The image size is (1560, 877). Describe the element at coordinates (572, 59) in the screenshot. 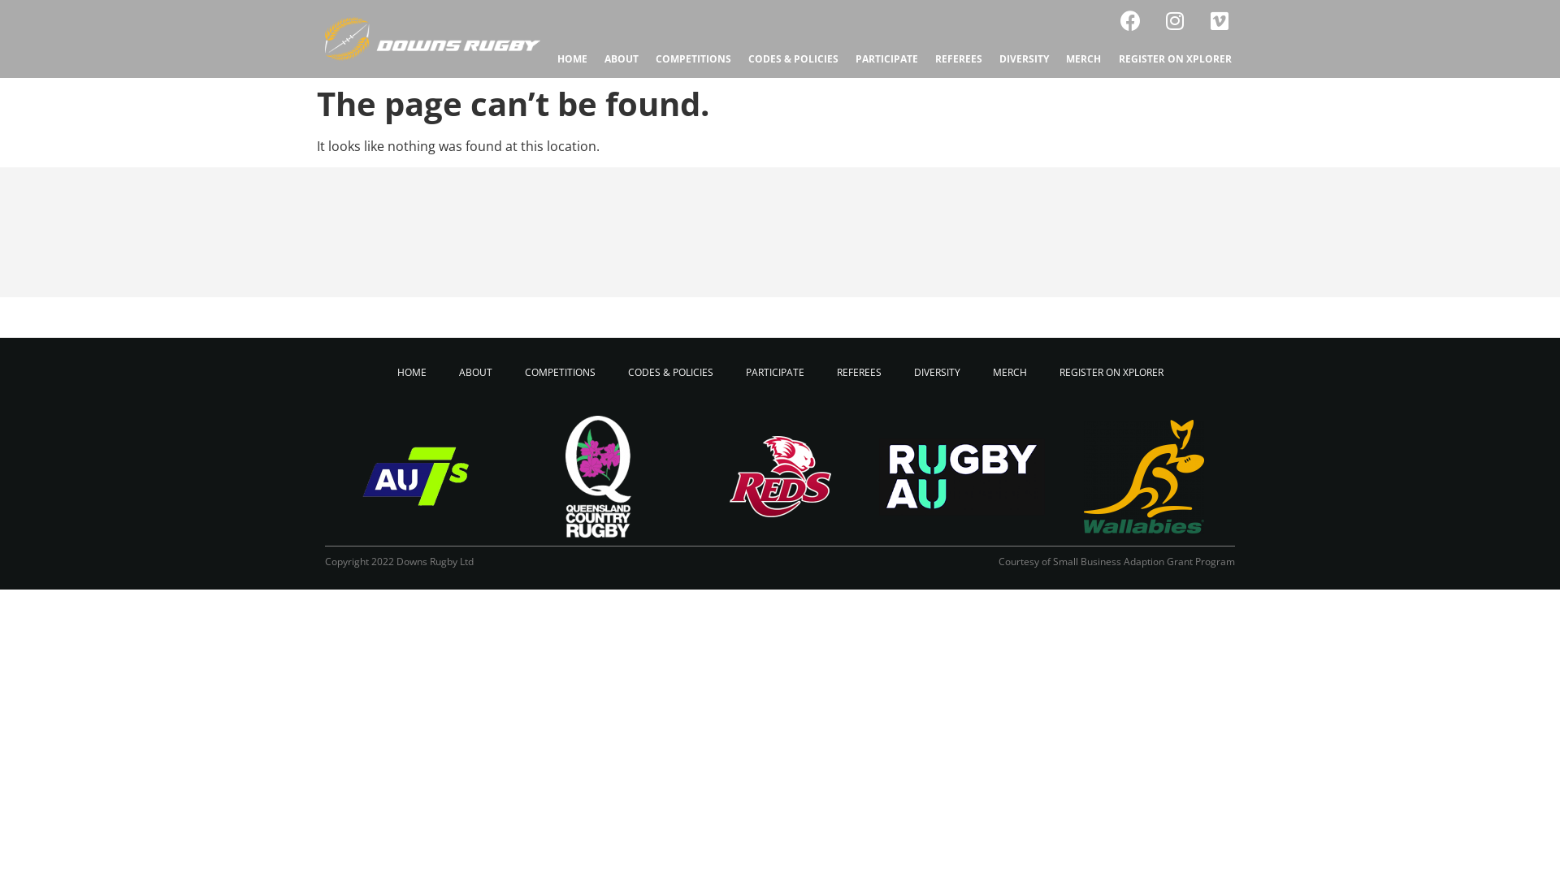

I see `HOME` at that location.